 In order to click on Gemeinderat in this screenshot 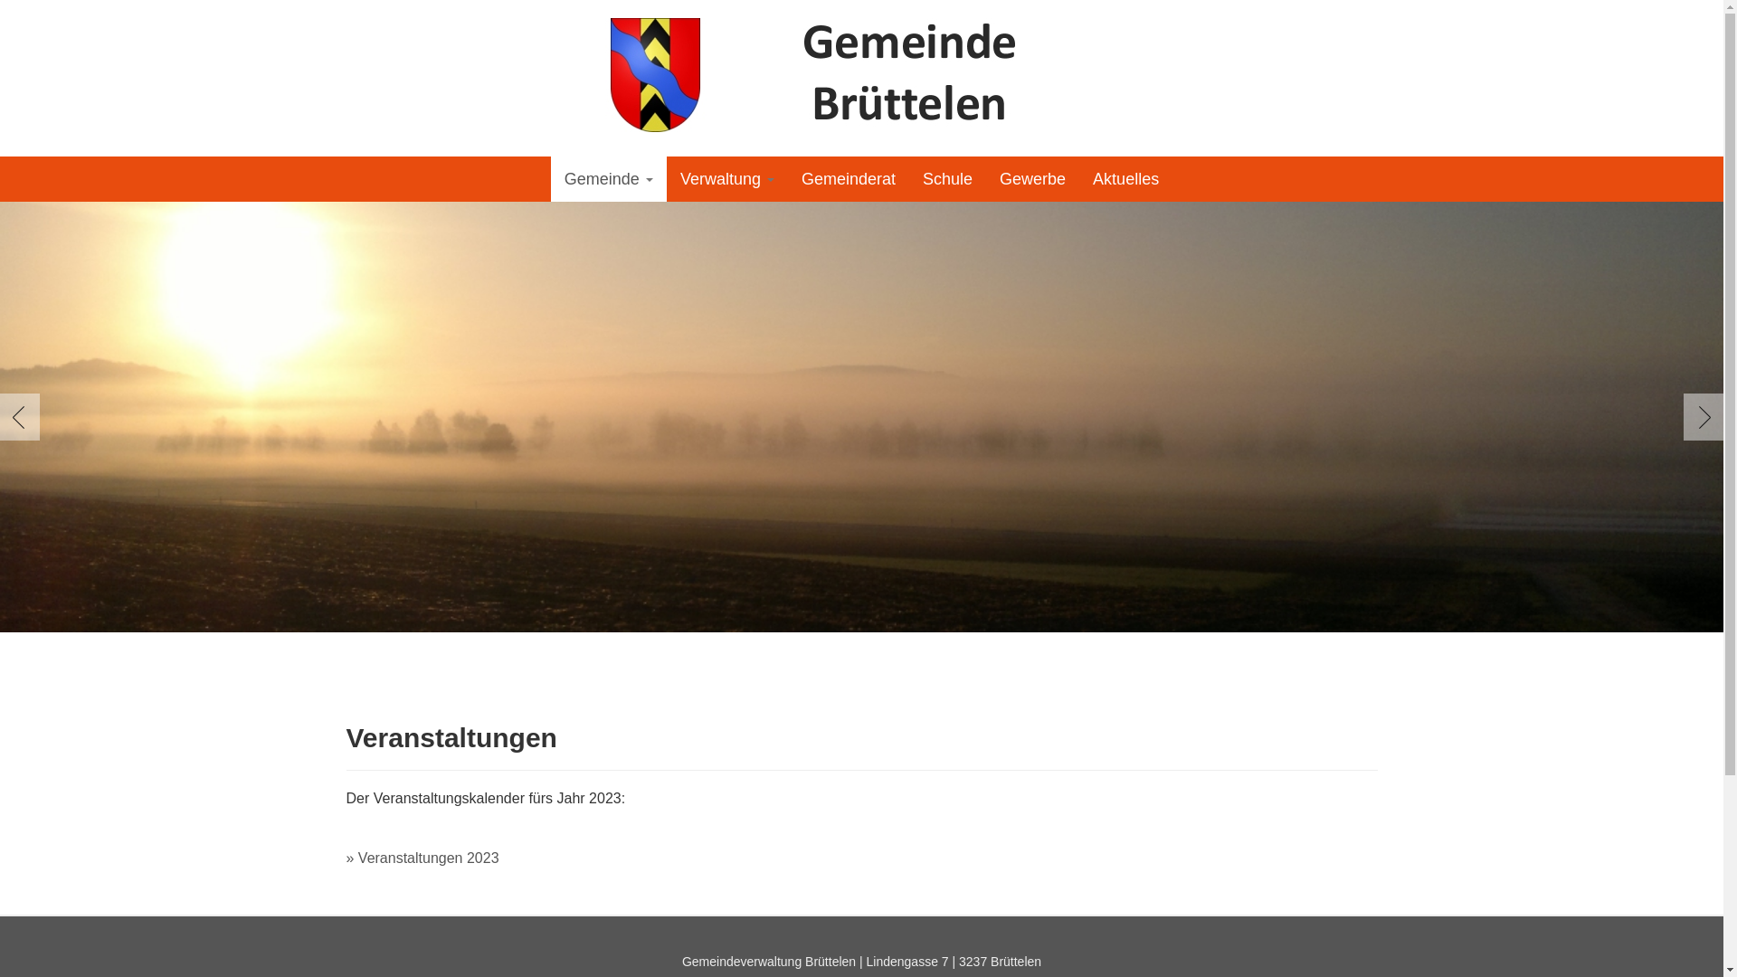, I will do `click(849, 179)`.